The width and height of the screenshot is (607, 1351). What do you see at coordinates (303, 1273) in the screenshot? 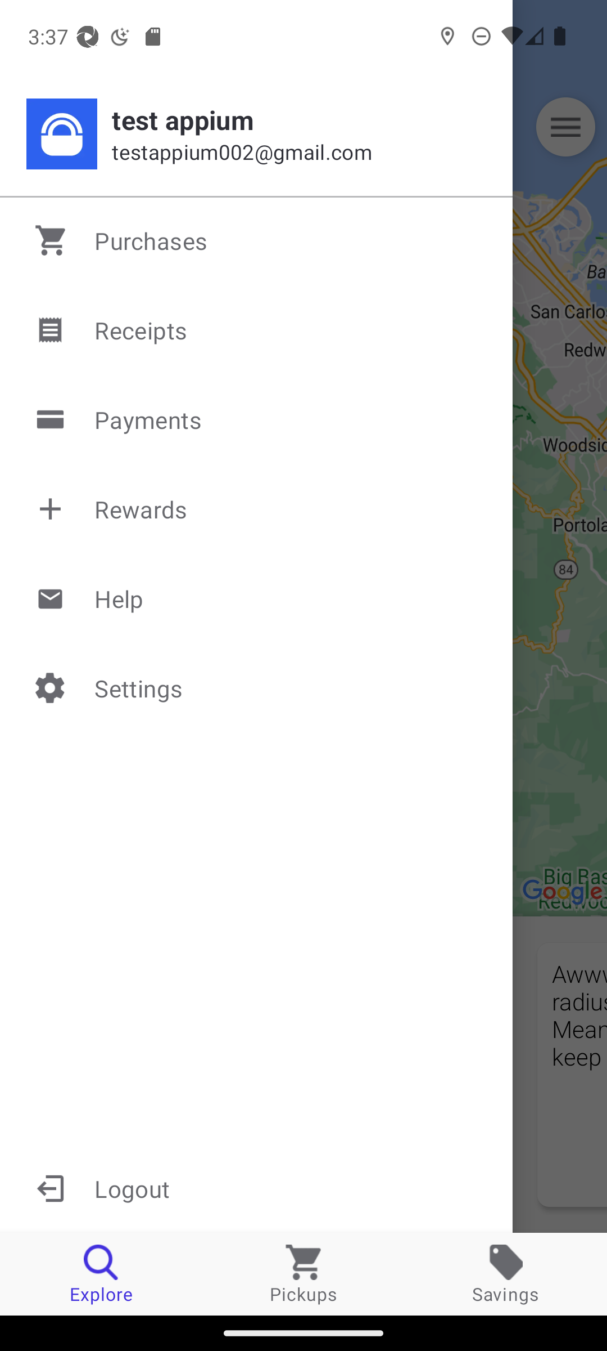
I see `Pickups` at bounding box center [303, 1273].